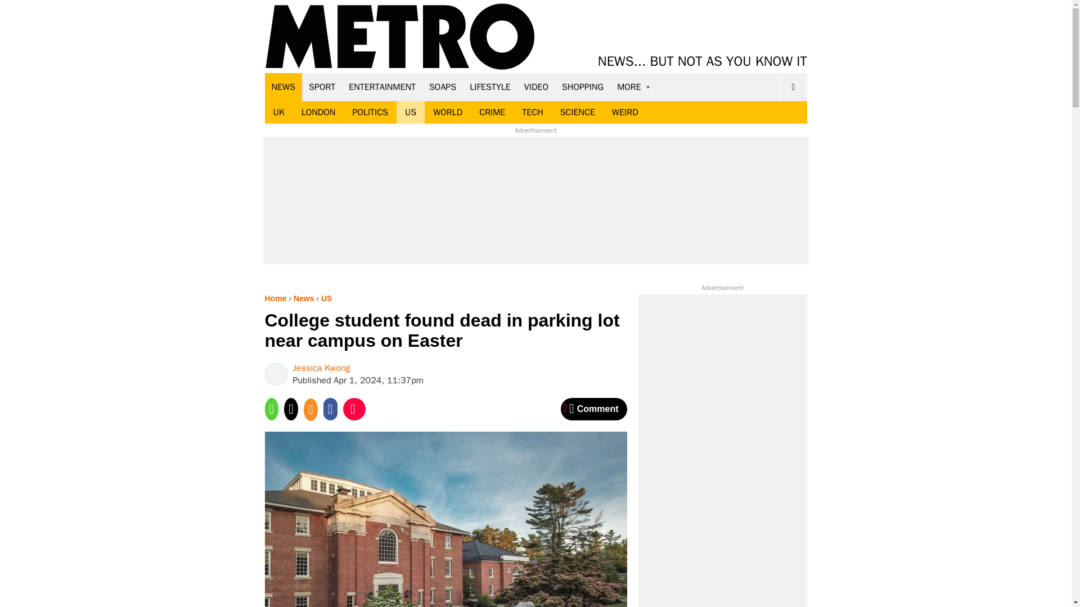 This screenshot has height=607, width=1080. I want to click on Metro, so click(400, 37).